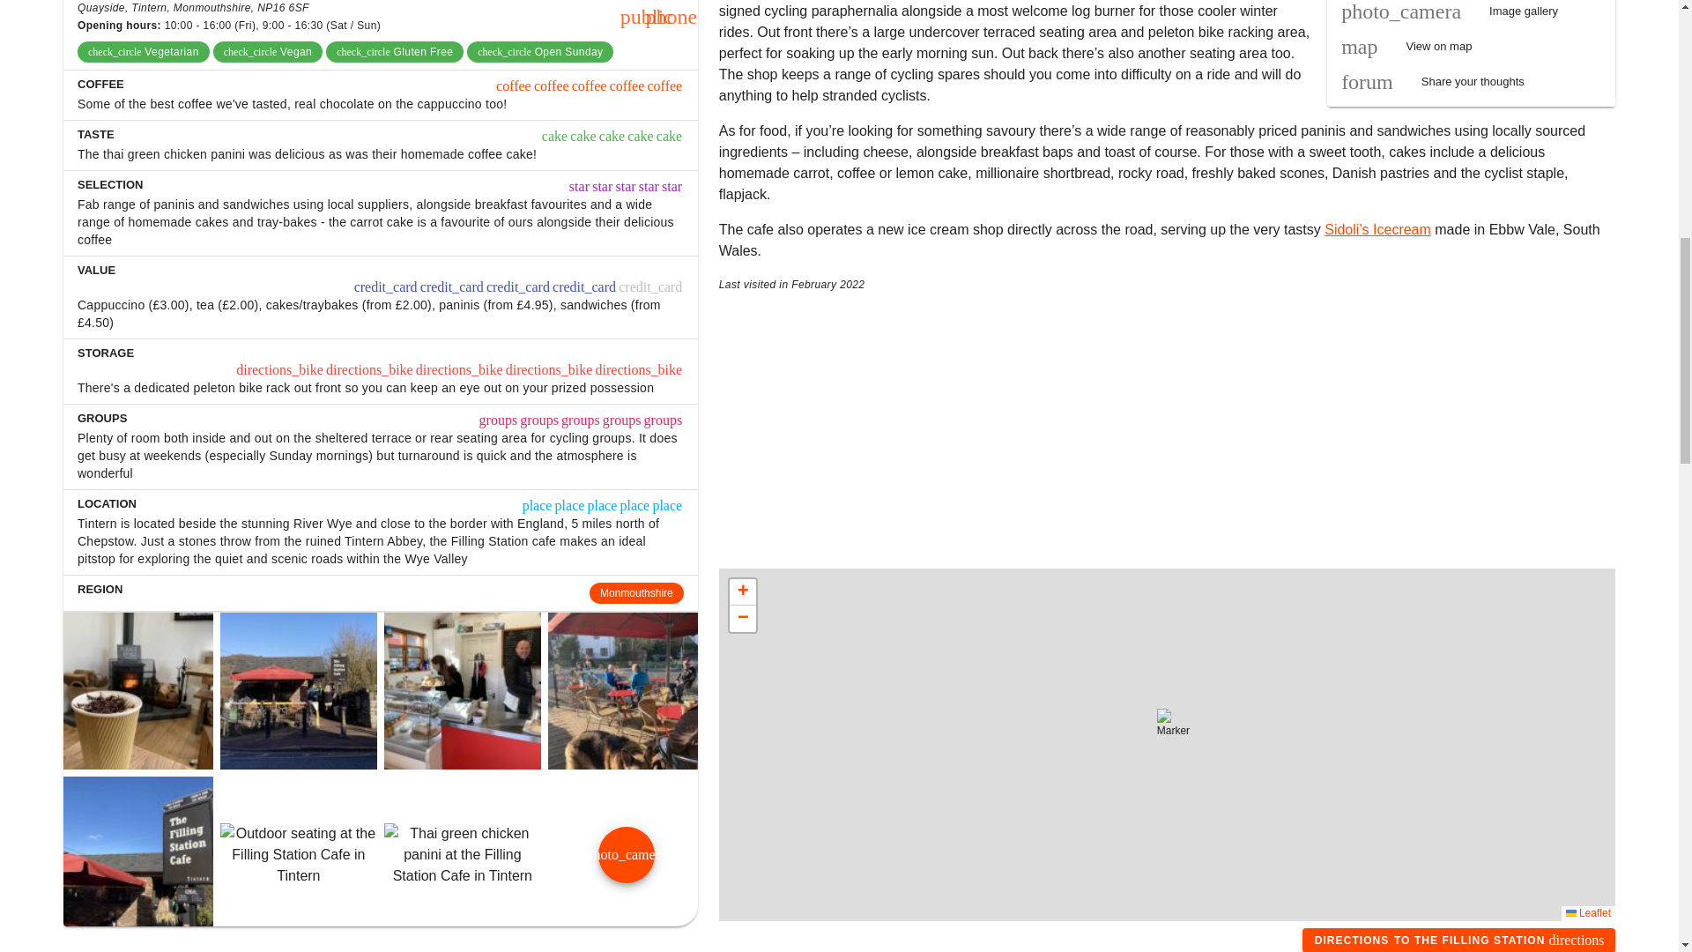  What do you see at coordinates (134, 691) in the screenshot?
I see `Cappuccino at the Filling Station Cafe in Tintern` at bounding box center [134, 691].